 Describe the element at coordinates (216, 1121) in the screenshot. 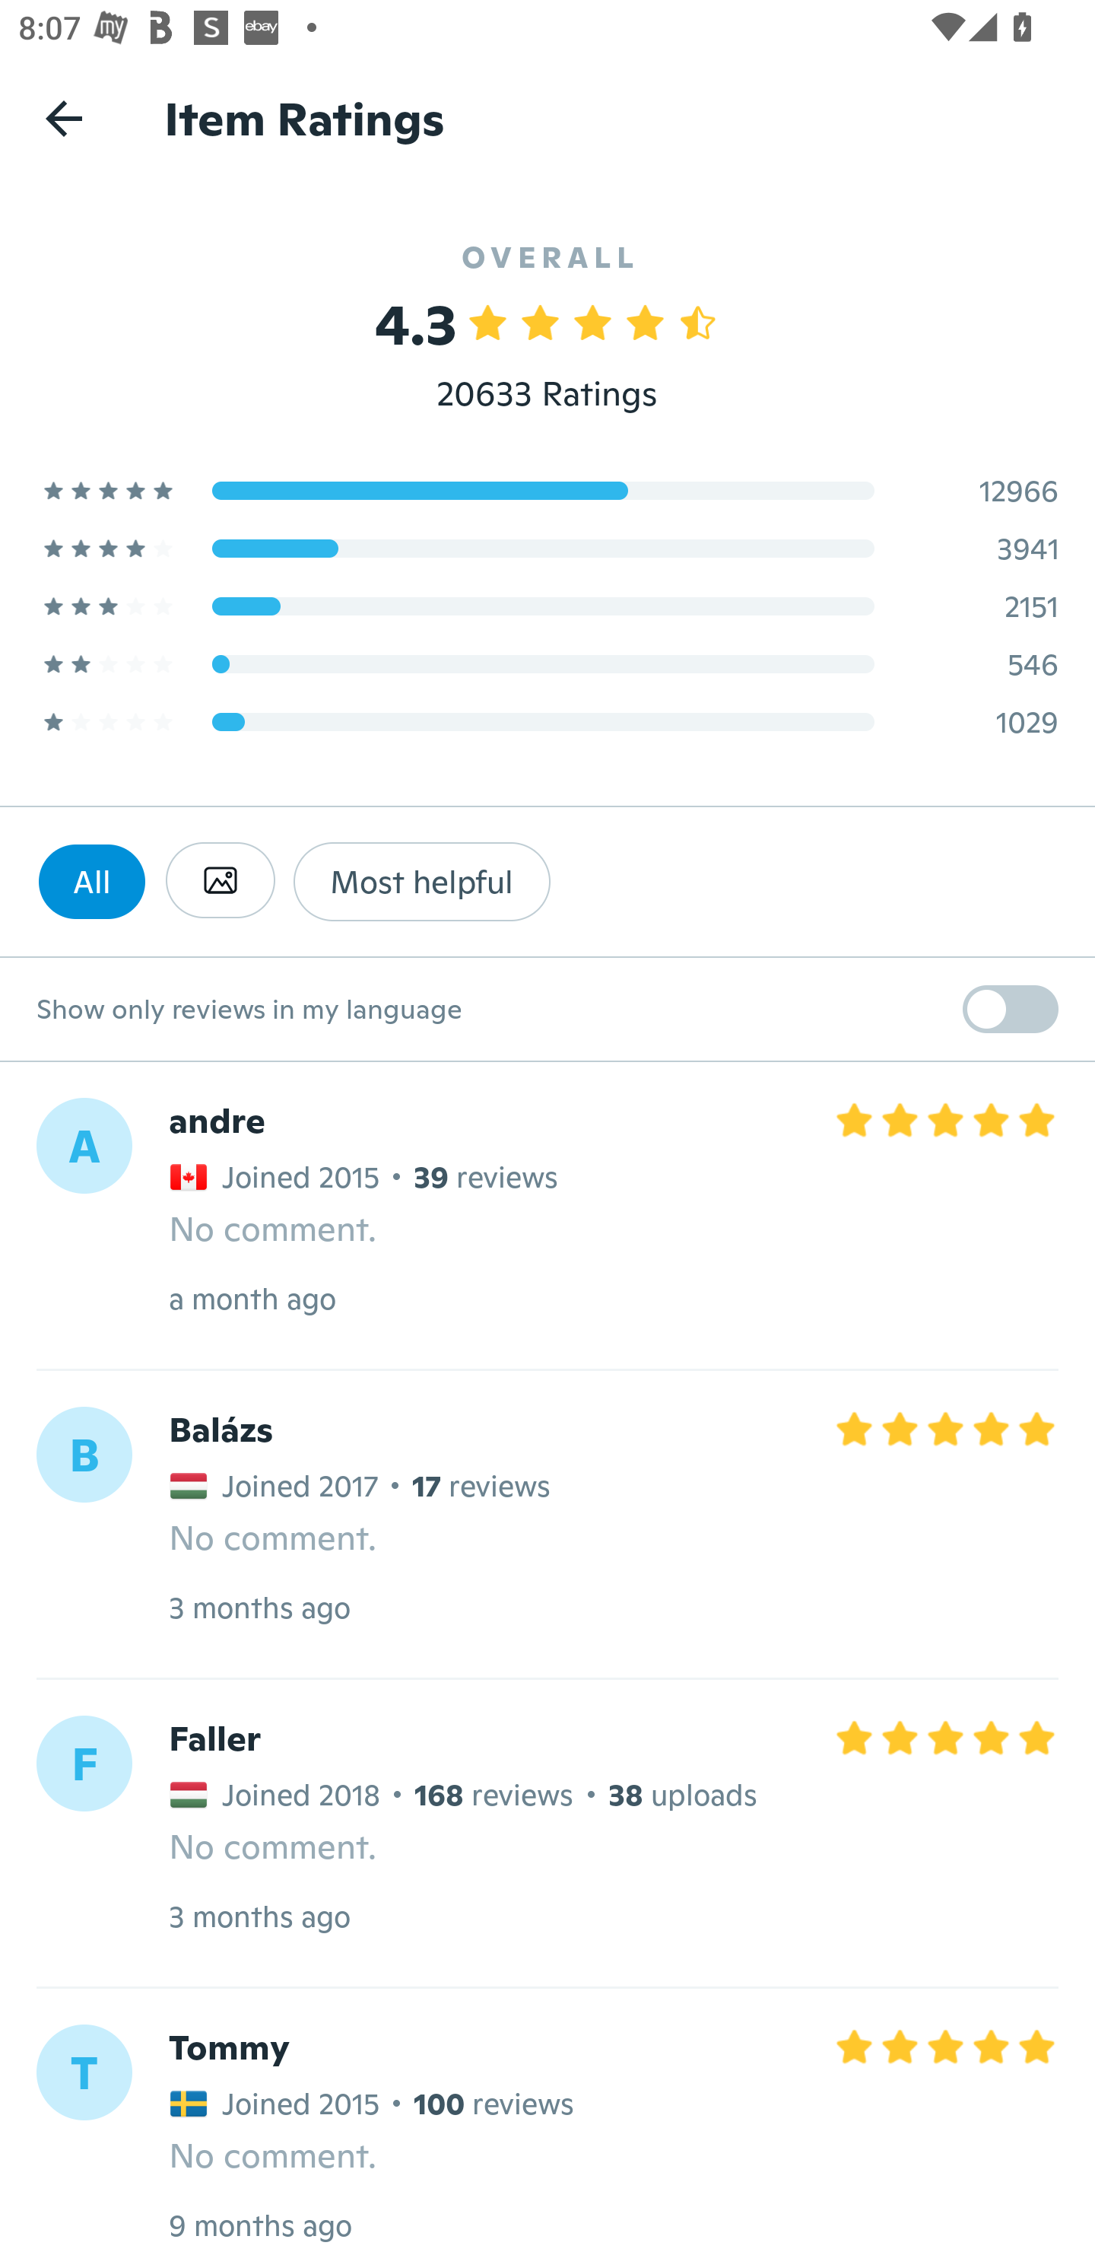

I see `andre` at that location.